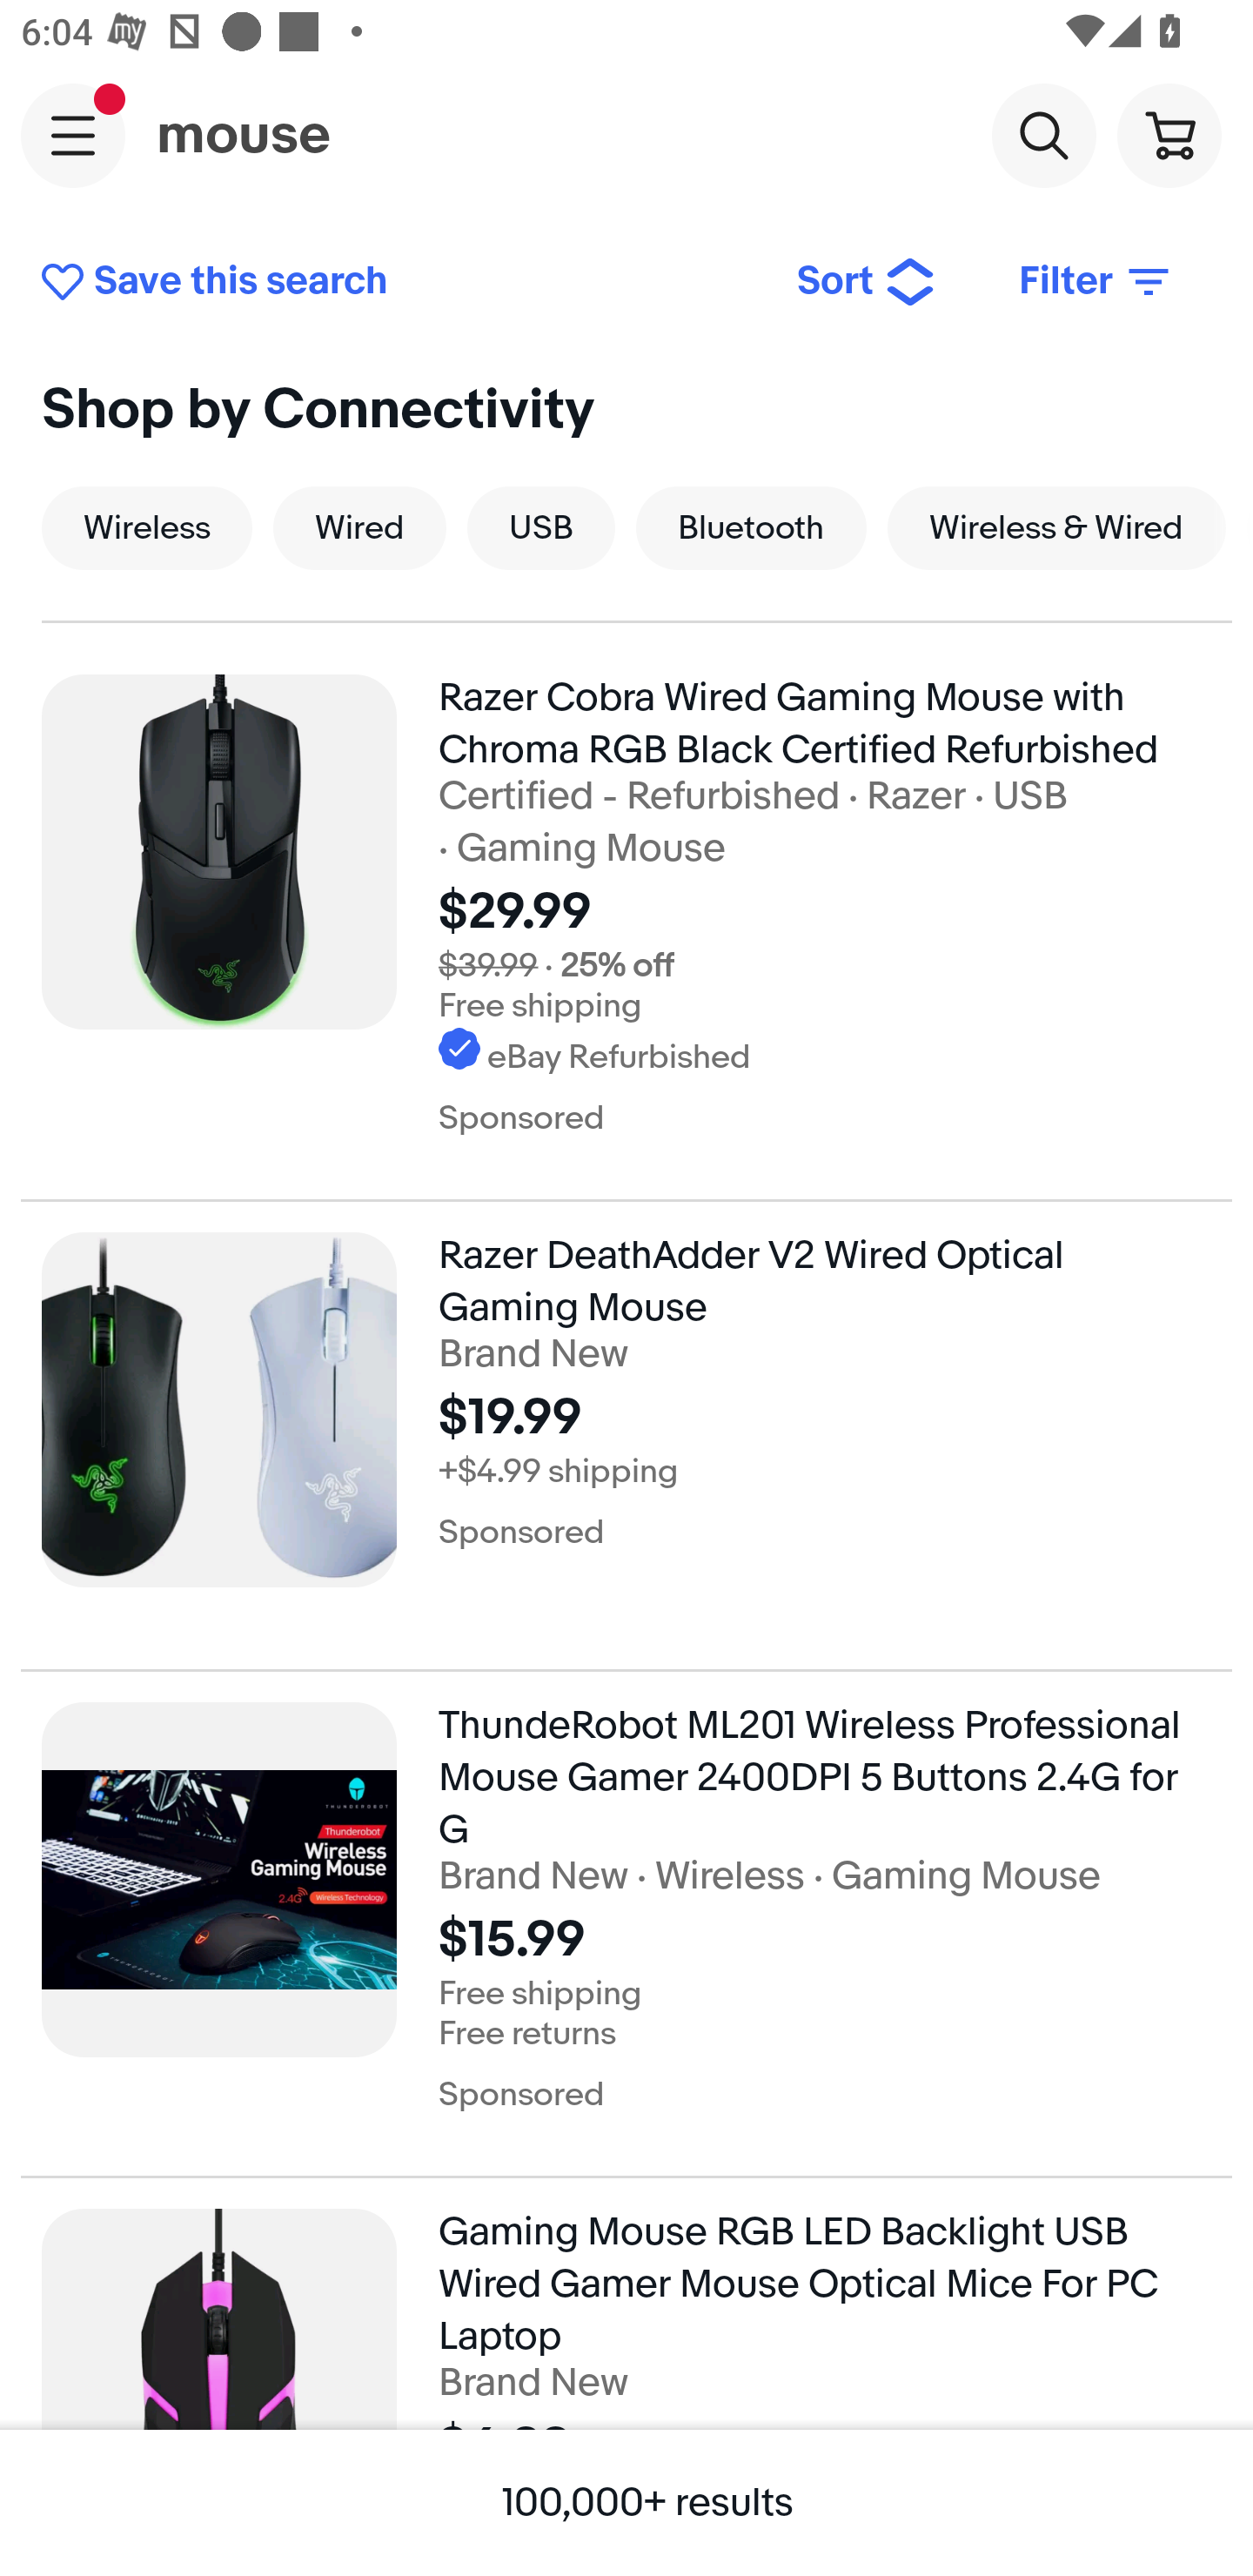 The height and width of the screenshot is (2576, 1253). Describe the element at coordinates (752, 527) in the screenshot. I see `Bluetooth Bluetooth, Connectivity` at that location.